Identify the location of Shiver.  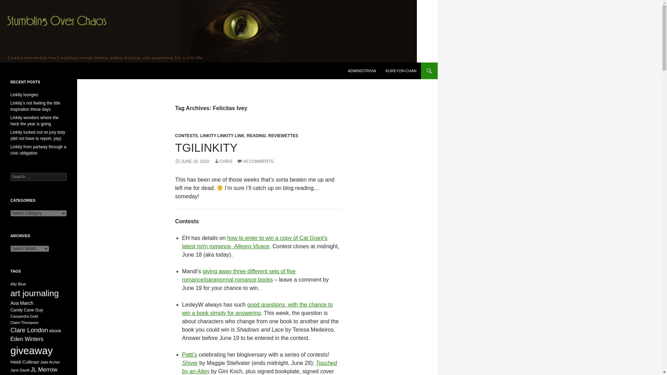
(190, 363).